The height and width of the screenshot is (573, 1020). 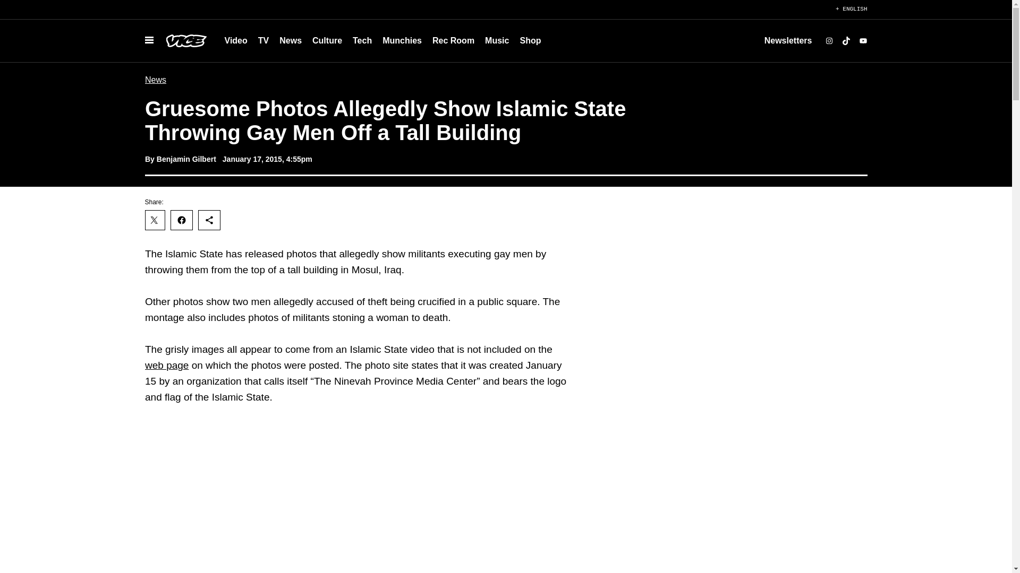 I want to click on Posts by Benjamin Gilbert, so click(x=185, y=159).